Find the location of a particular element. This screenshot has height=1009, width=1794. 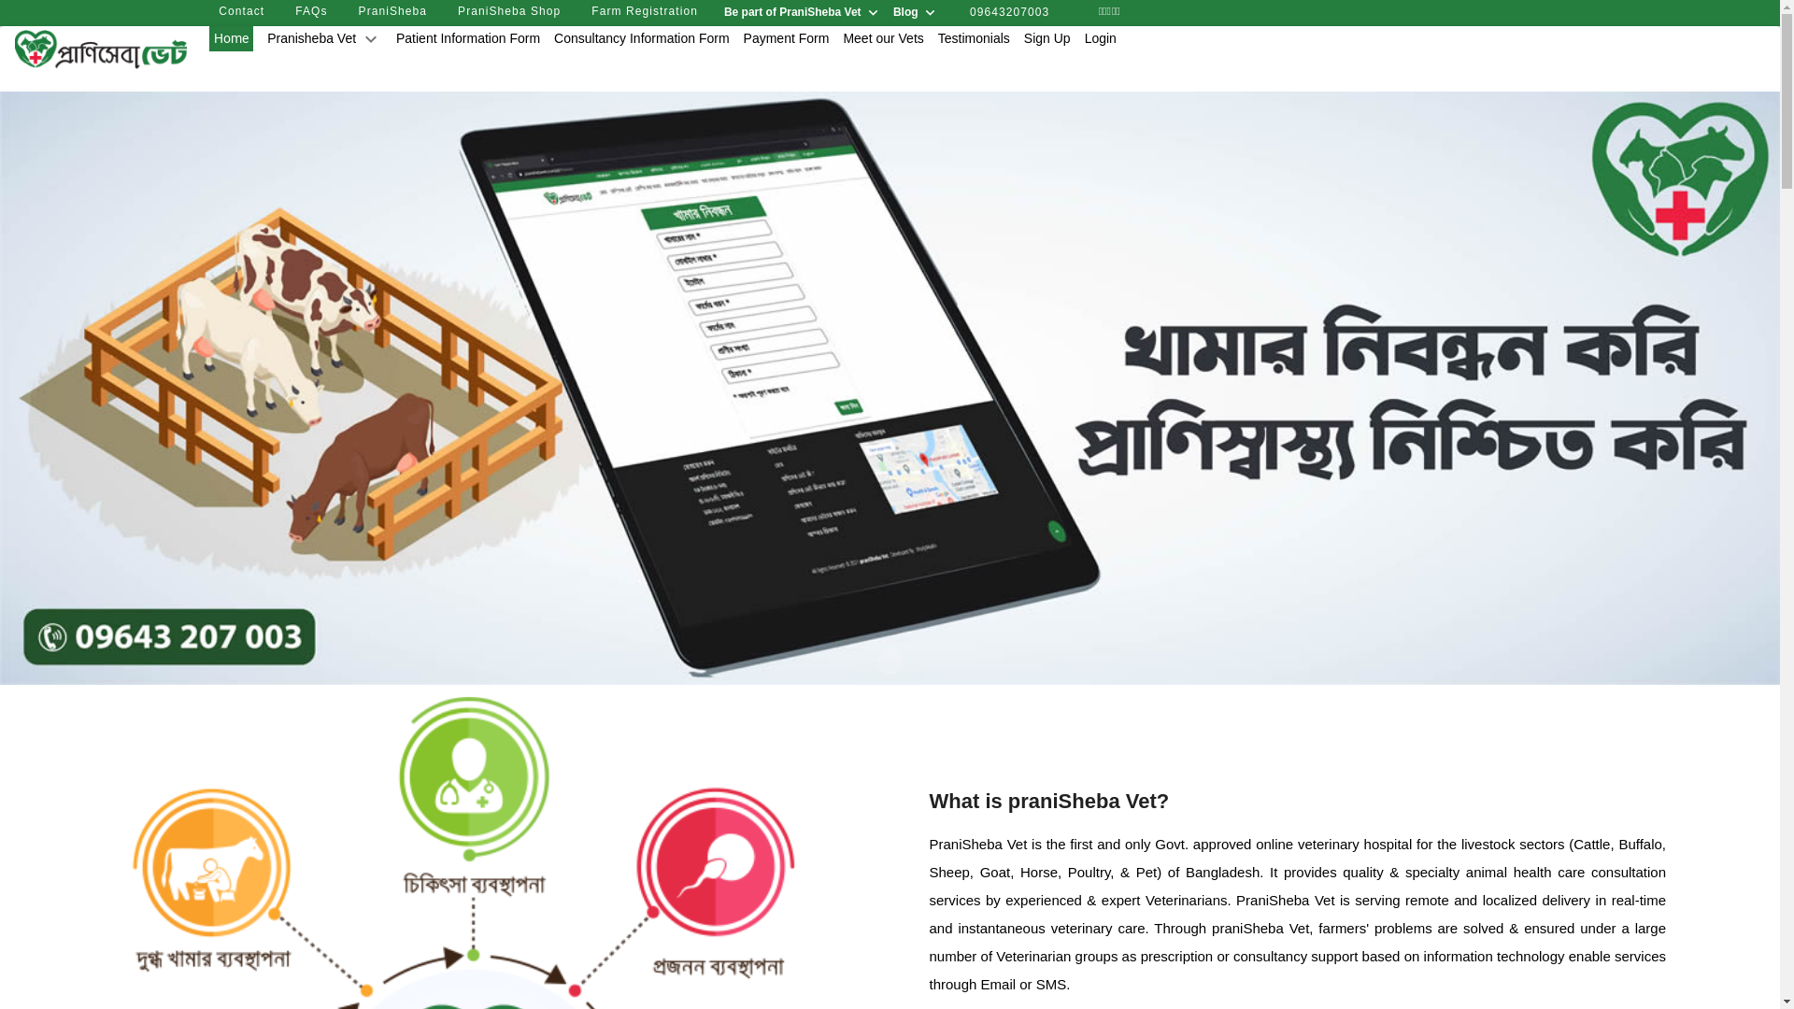

Payment Form is located at coordinates (787, 38).